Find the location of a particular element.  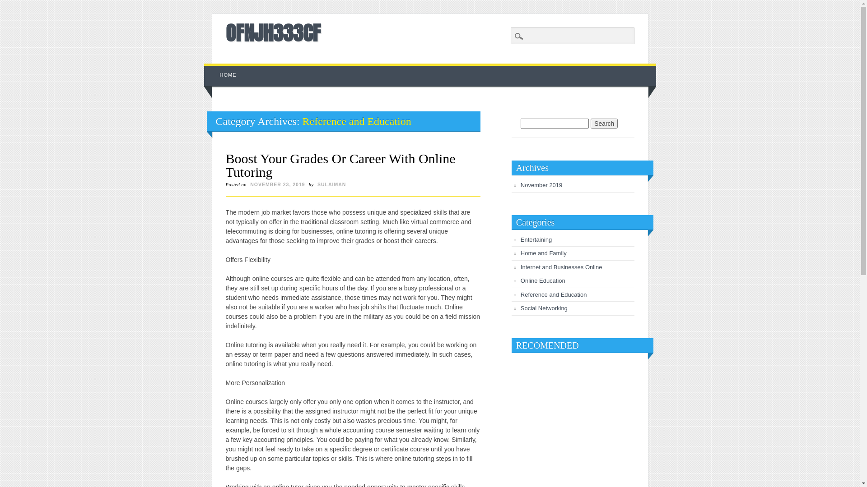

November 2019 is located at coordinates (542, 185).